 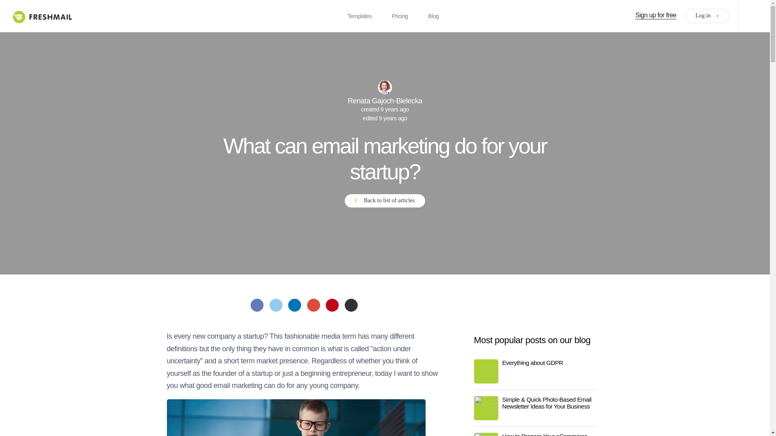 I want to click on Log in, so click(x=706, y=16).